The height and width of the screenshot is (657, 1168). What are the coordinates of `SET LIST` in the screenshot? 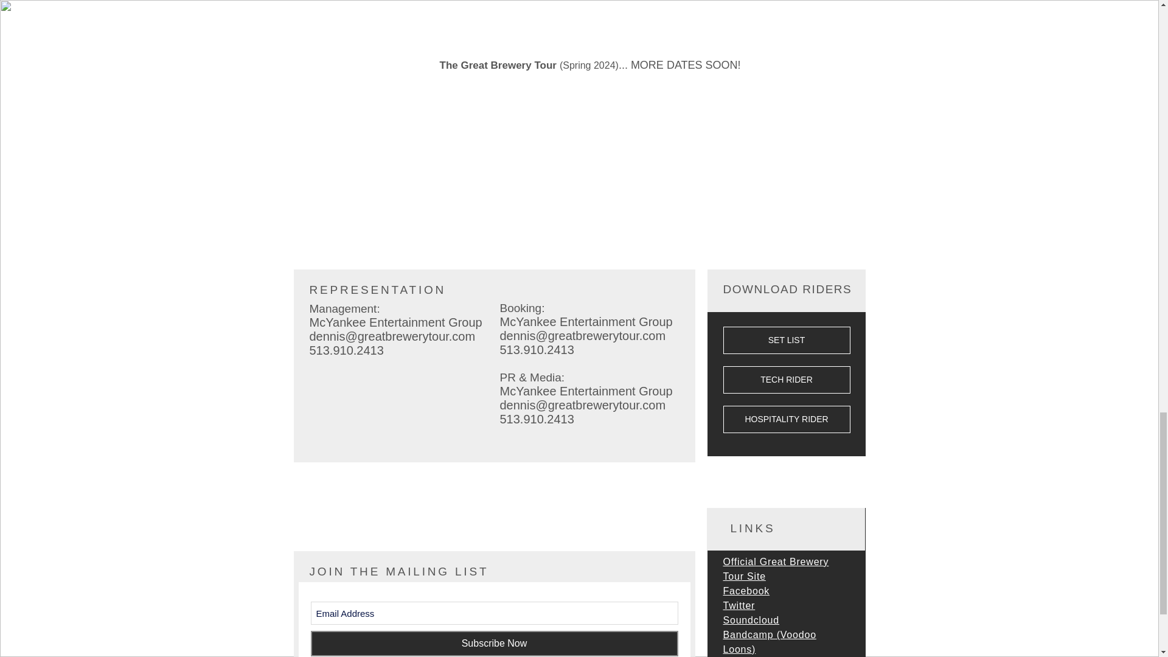 It's located at (786, 340).